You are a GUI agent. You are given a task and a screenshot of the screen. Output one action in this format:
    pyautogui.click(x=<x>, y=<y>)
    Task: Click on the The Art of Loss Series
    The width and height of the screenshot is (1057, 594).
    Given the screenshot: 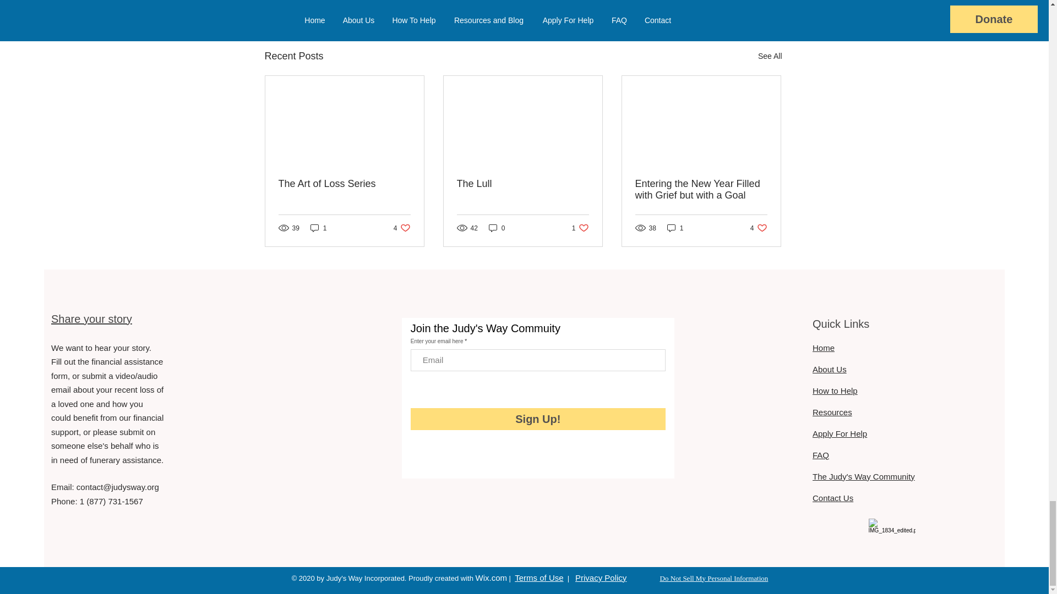 What is the action you would take?
    pyautogui.click(x=770, y=56)
    